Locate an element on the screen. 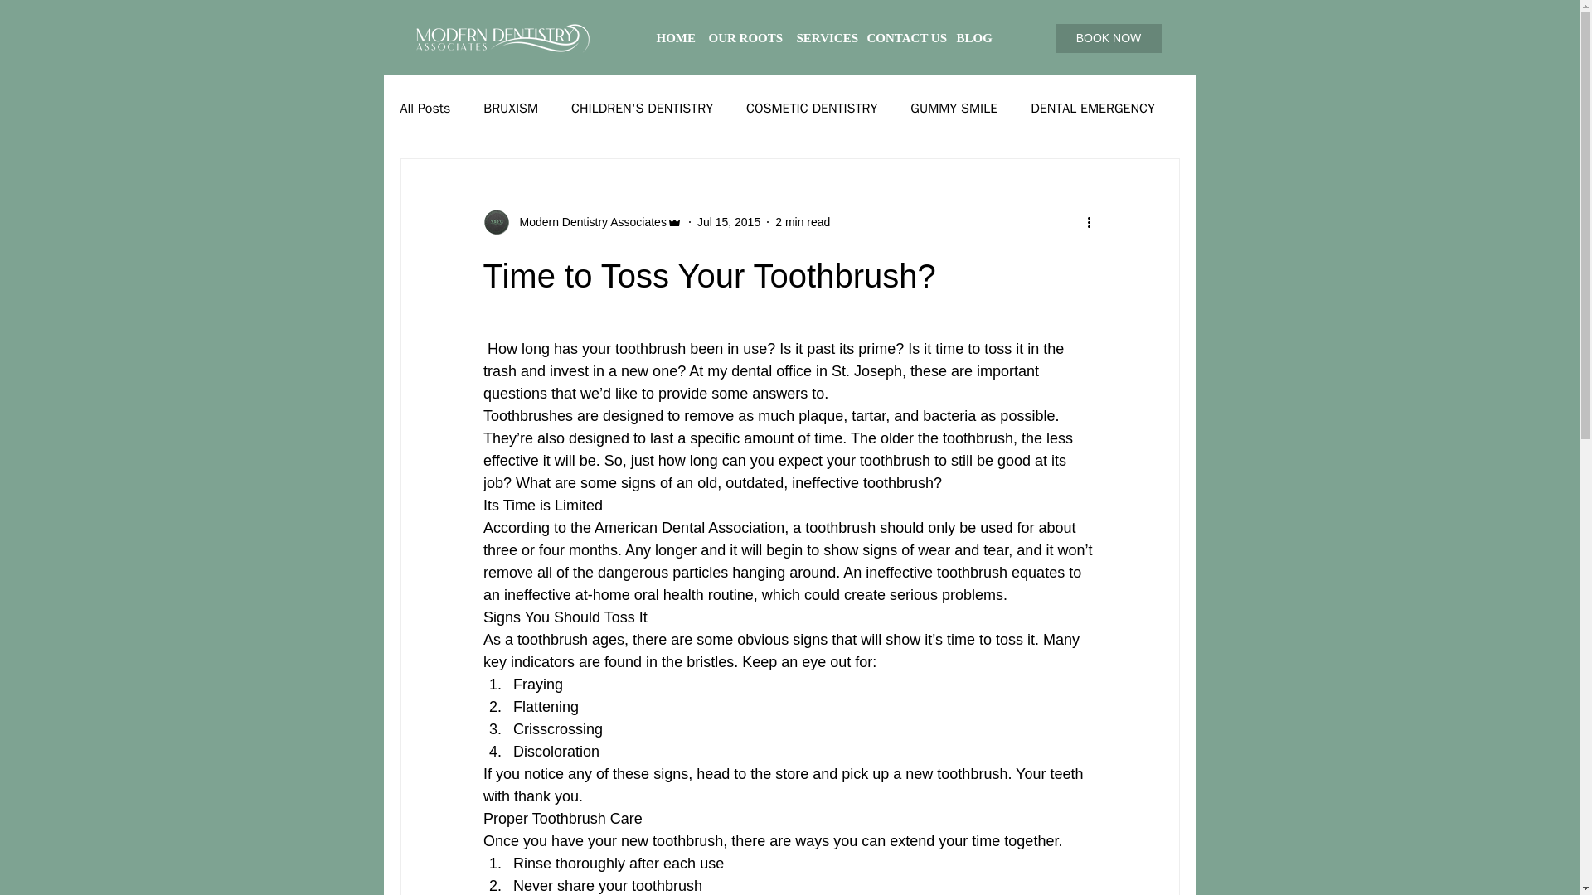 The height and width of the screenshot is (895, 1592). CHILDREN'S DENTISTRY is located at coordinates (642, 108).